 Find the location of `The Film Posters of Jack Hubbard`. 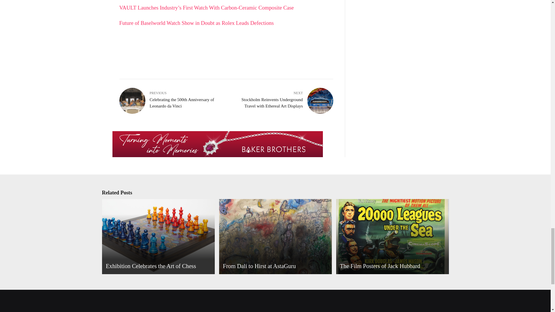

The Film Posters of Jack Hubbard is located at coordinates (391, 237).